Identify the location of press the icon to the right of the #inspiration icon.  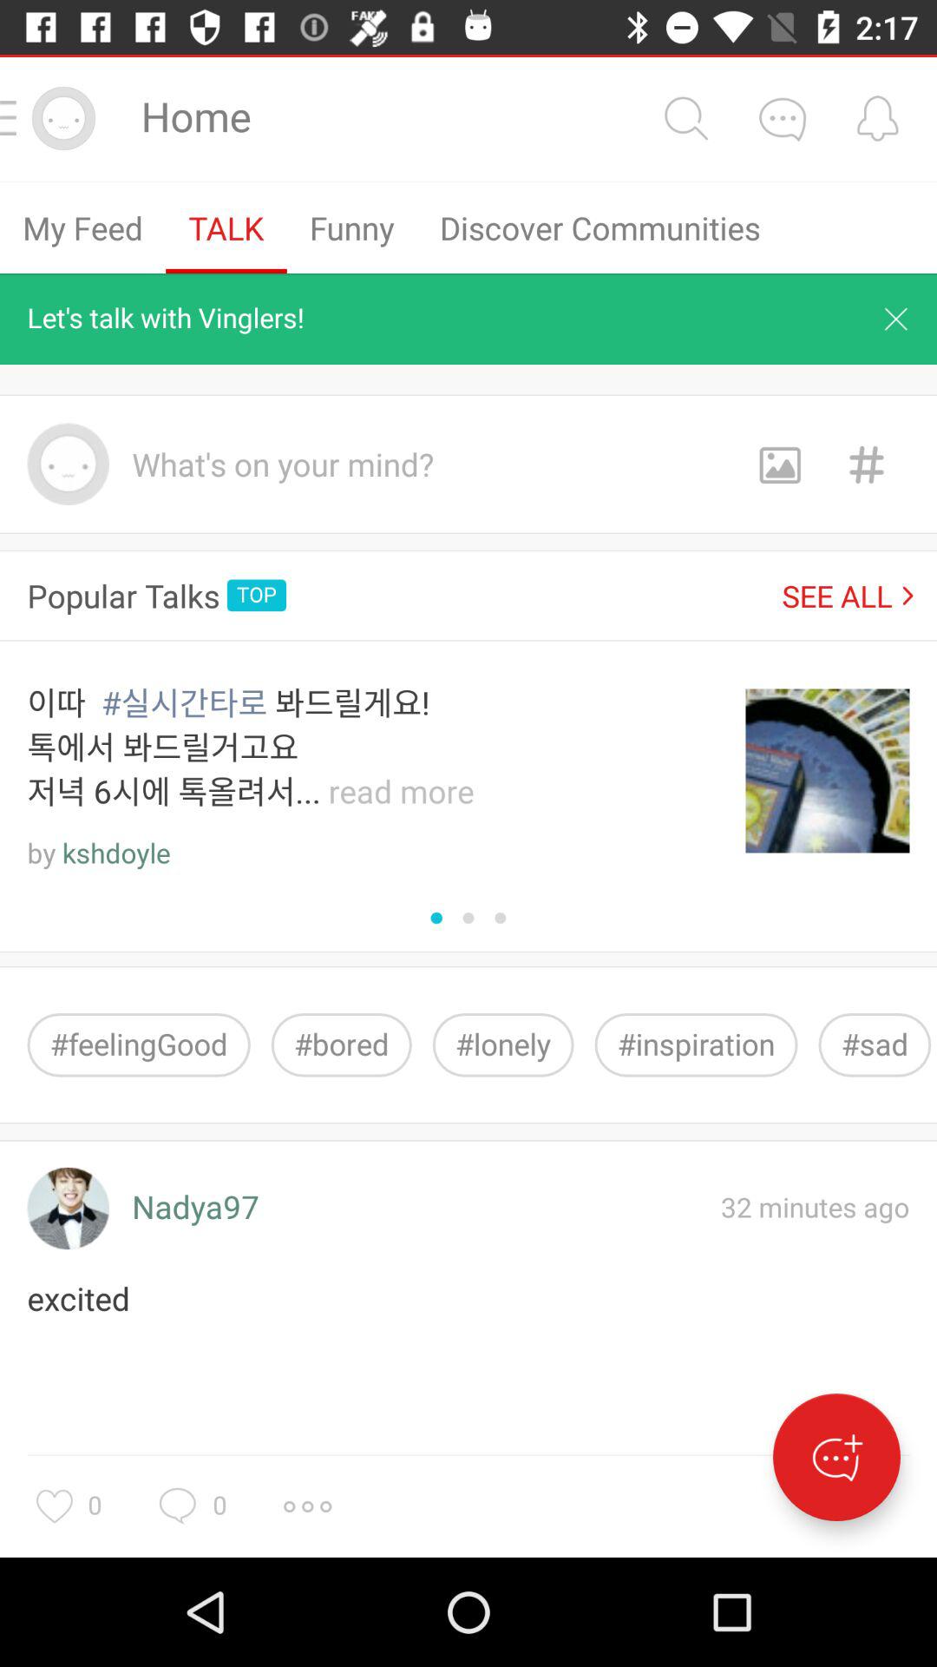
(875, 1045).